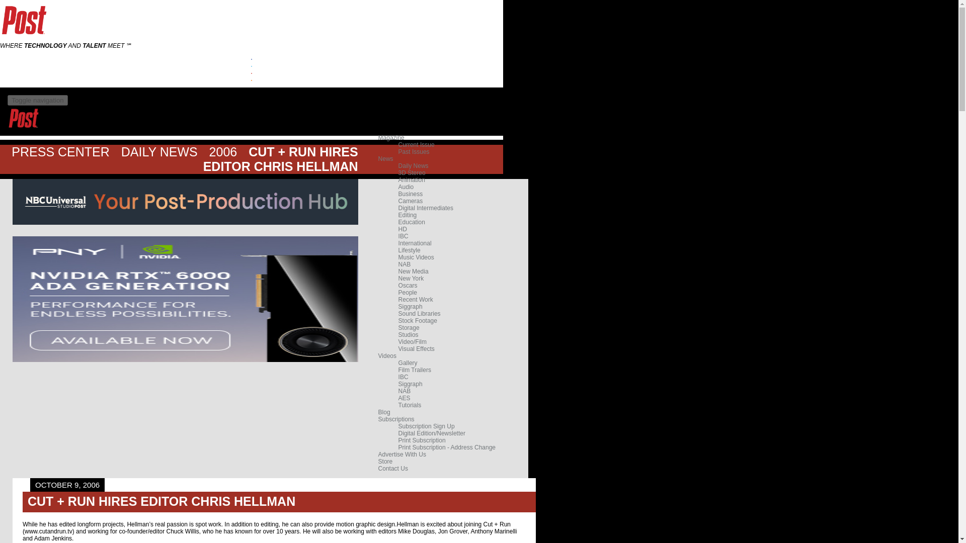 The height and width of the screenshot is (543, 966). Describe the element at coordinates (37, 100) in the screenshot. I see `Toggle navigation` at that location.